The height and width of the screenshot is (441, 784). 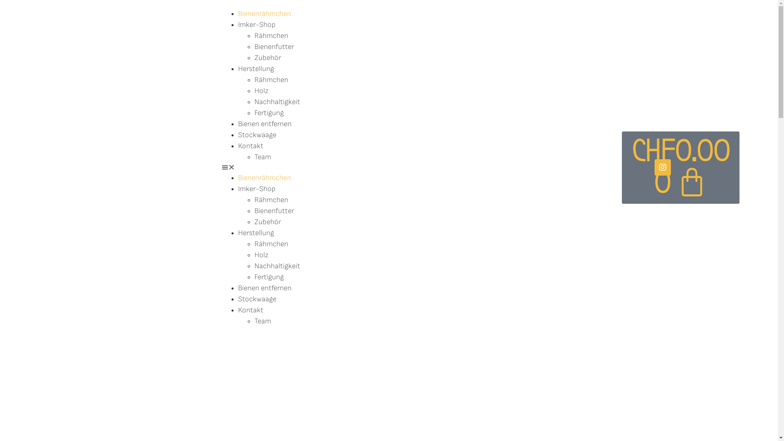 What do you see at coordinates (257, 135) in the screenshot?
I see `Stockwaage` at bounding box center [257, 135].